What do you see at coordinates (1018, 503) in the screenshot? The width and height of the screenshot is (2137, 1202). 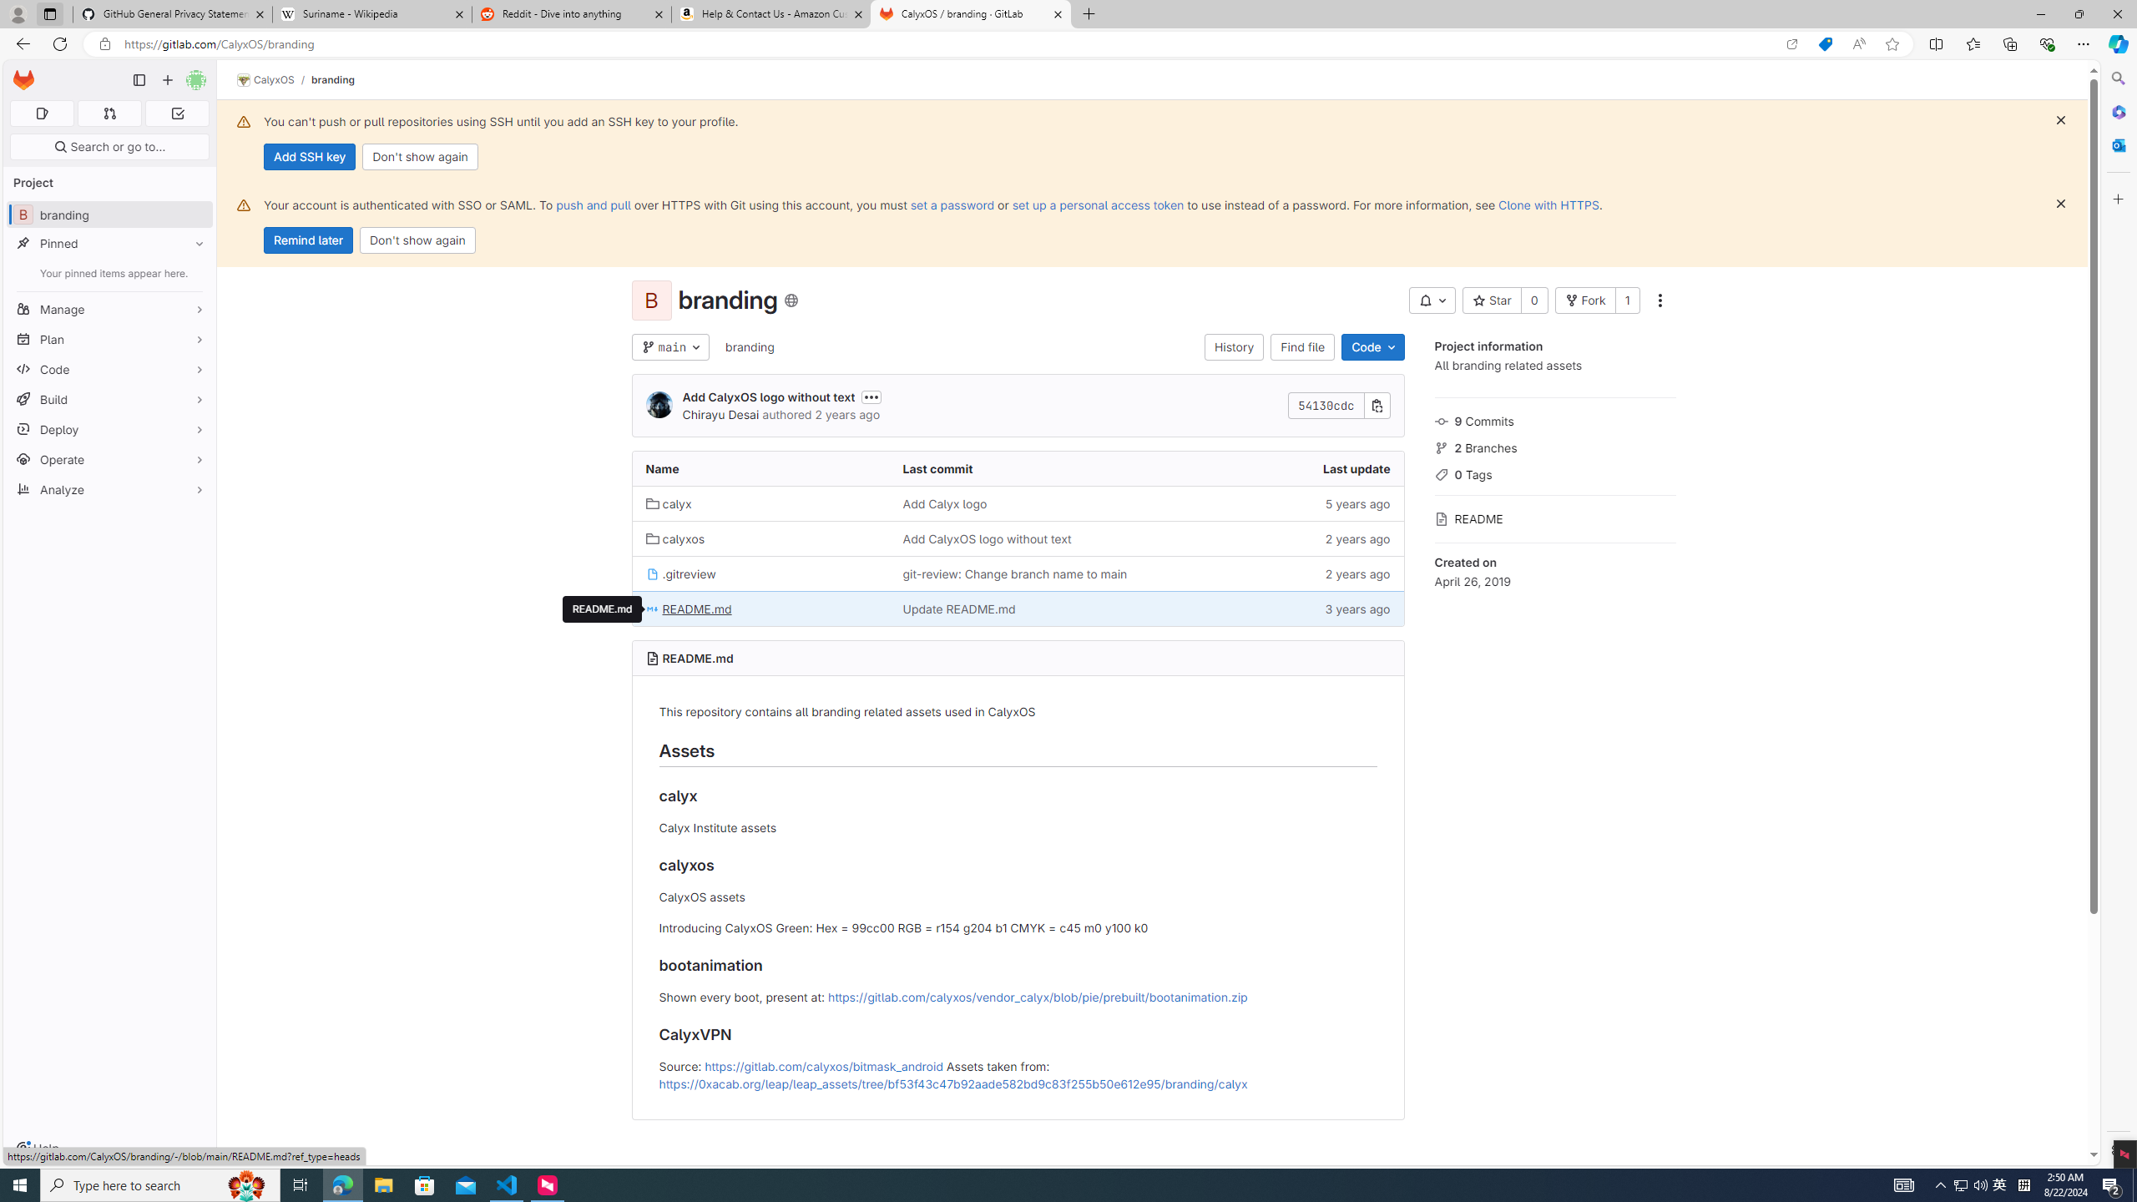 I see `Add Calyx logo` at bounding box center [1018, 503].